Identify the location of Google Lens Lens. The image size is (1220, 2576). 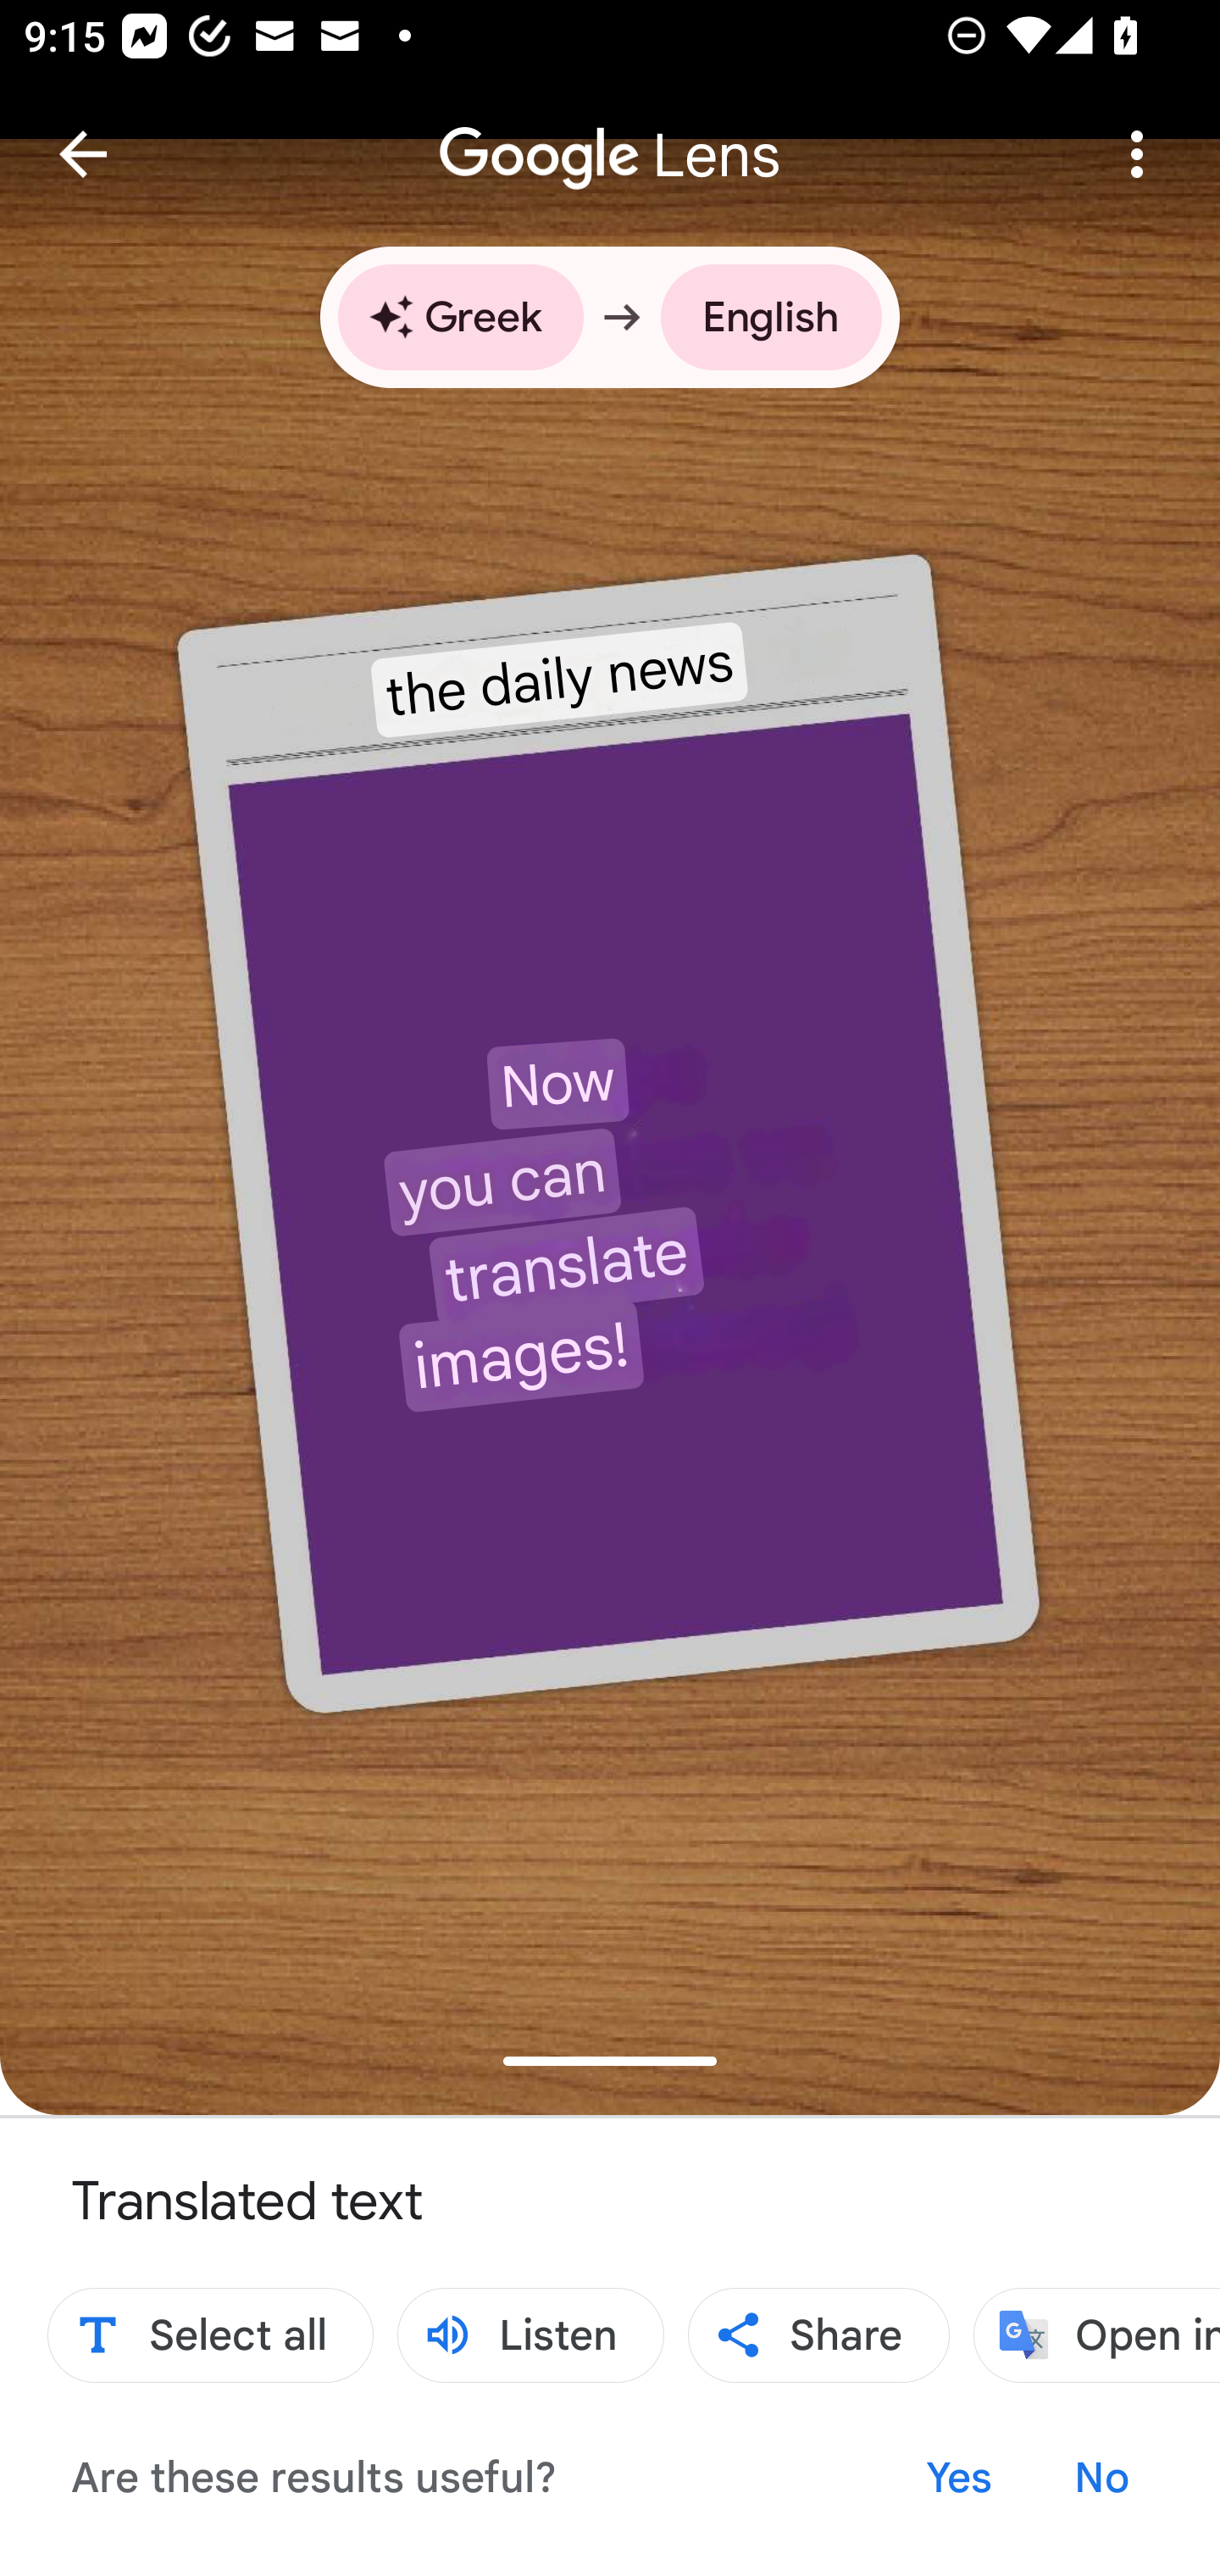
(610, 132).